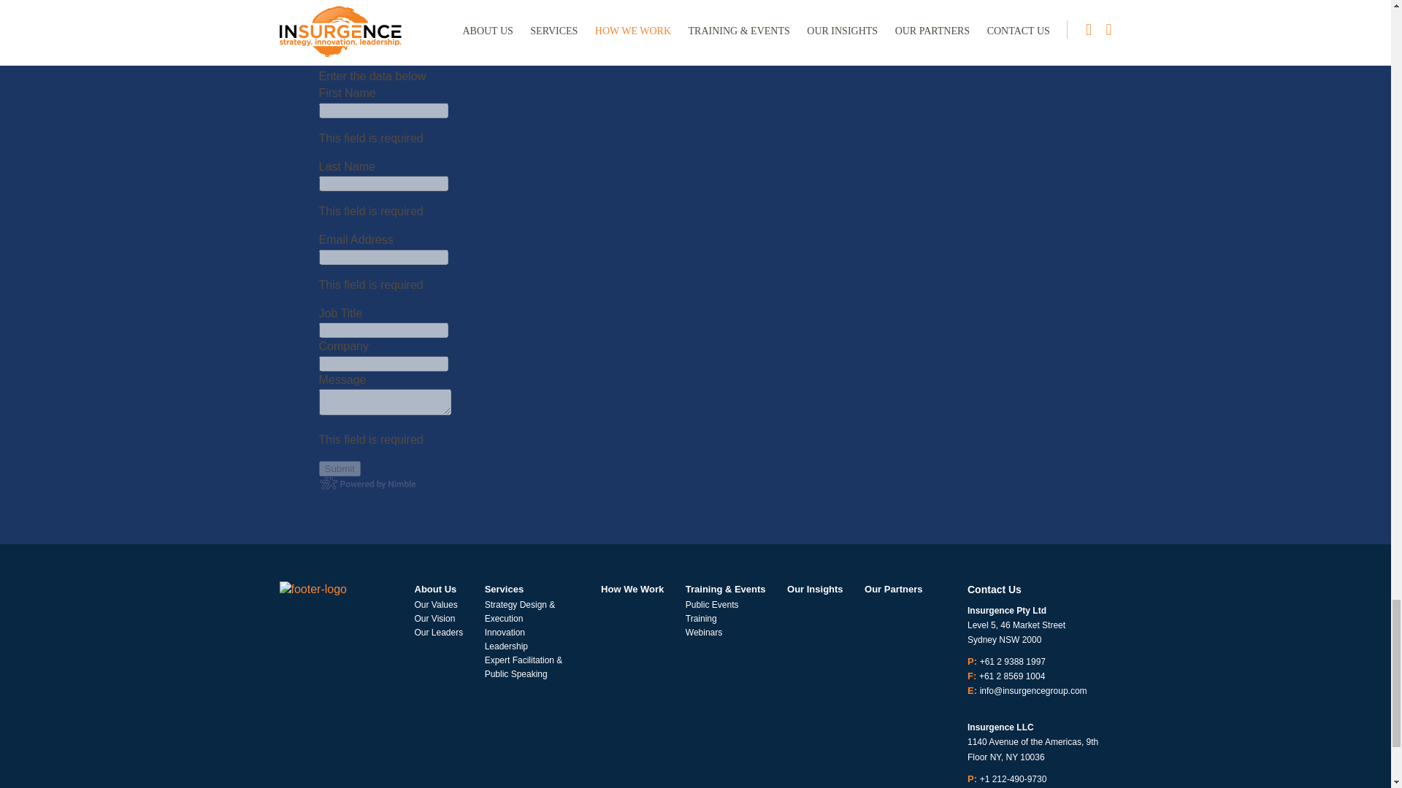  Describe the element at coordinates (435, 619) in the screenshot. I see `Our Vision` at that location.